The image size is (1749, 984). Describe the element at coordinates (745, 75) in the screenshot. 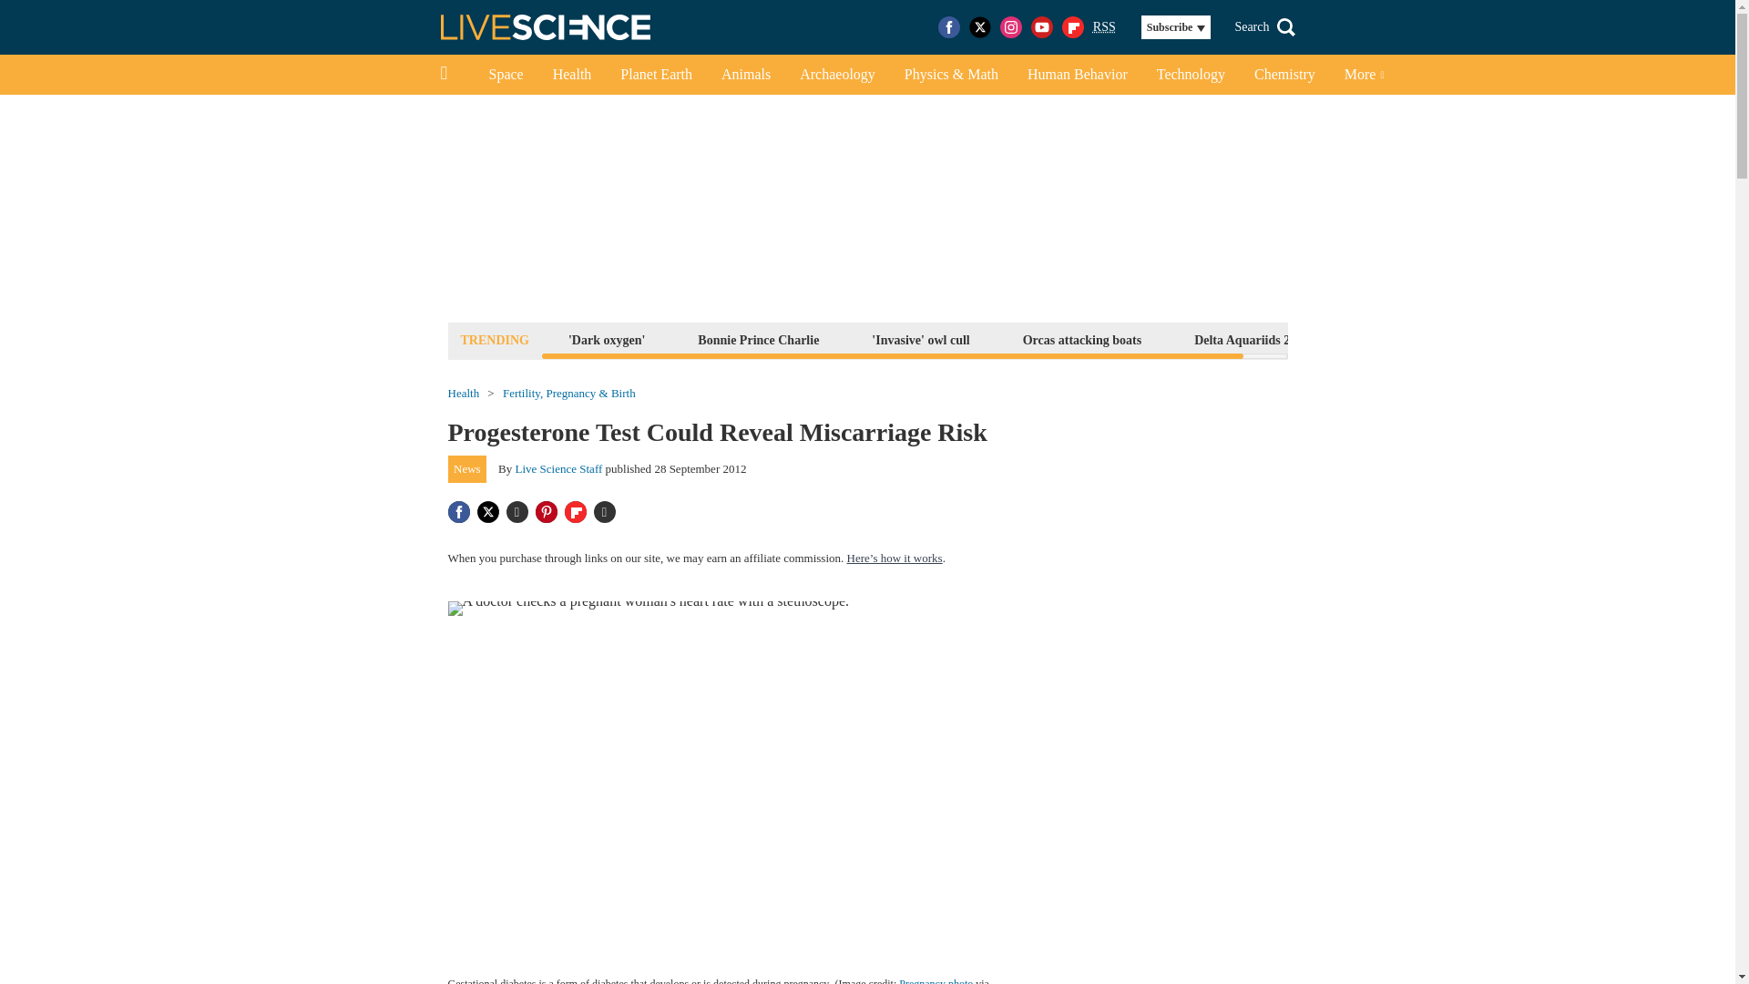

I see `Animals` at that location.